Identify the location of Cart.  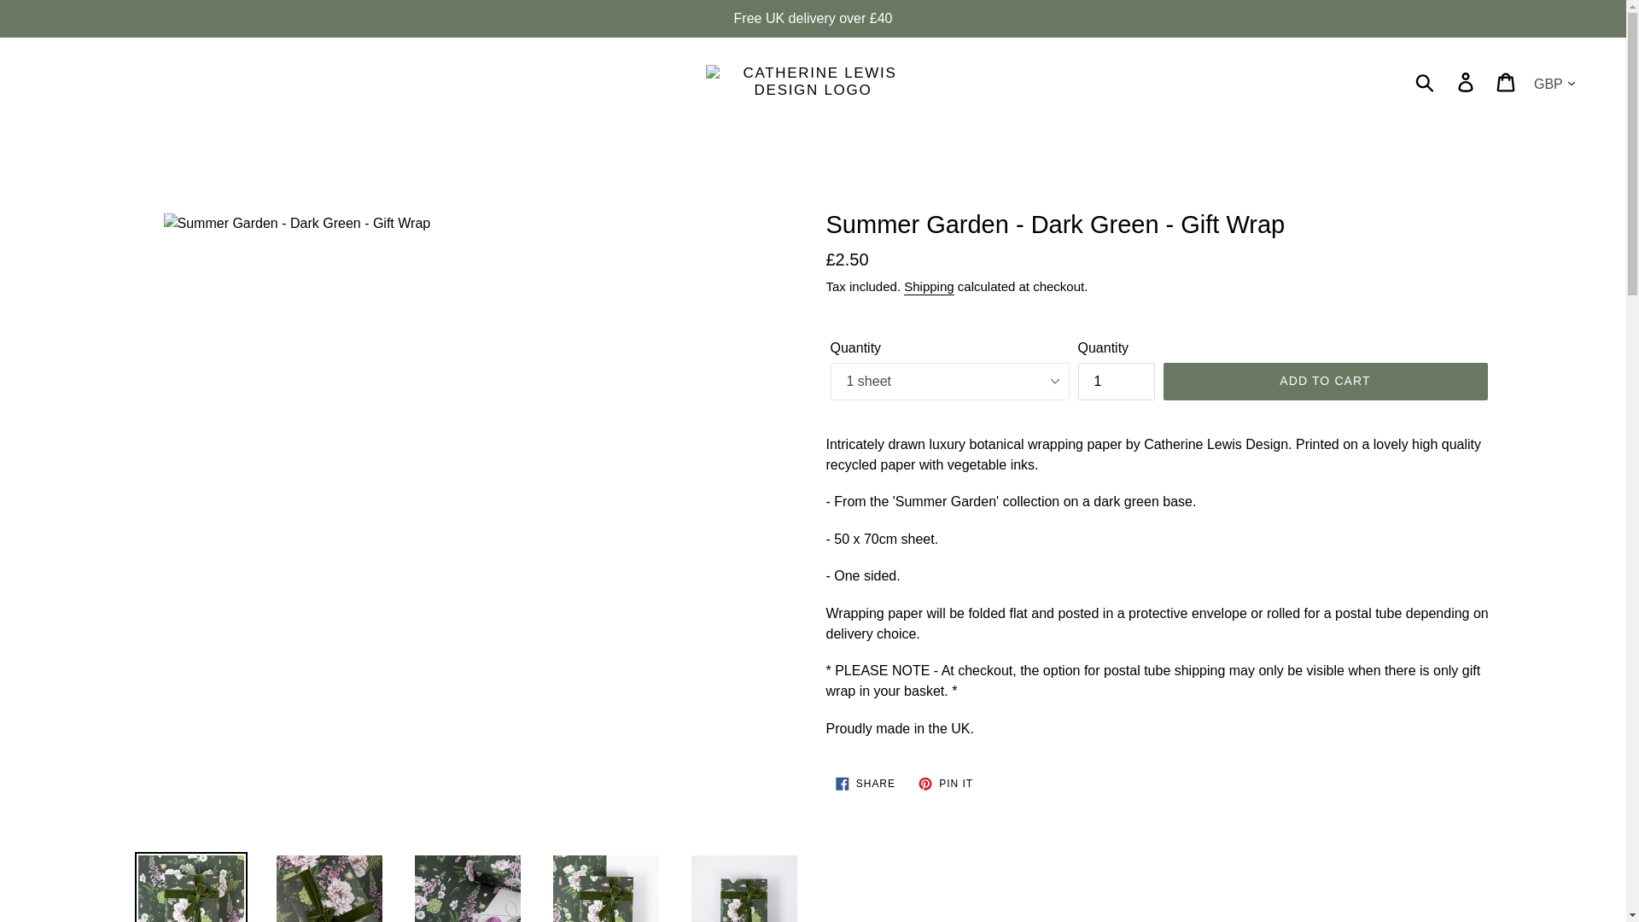
(1507, 82).